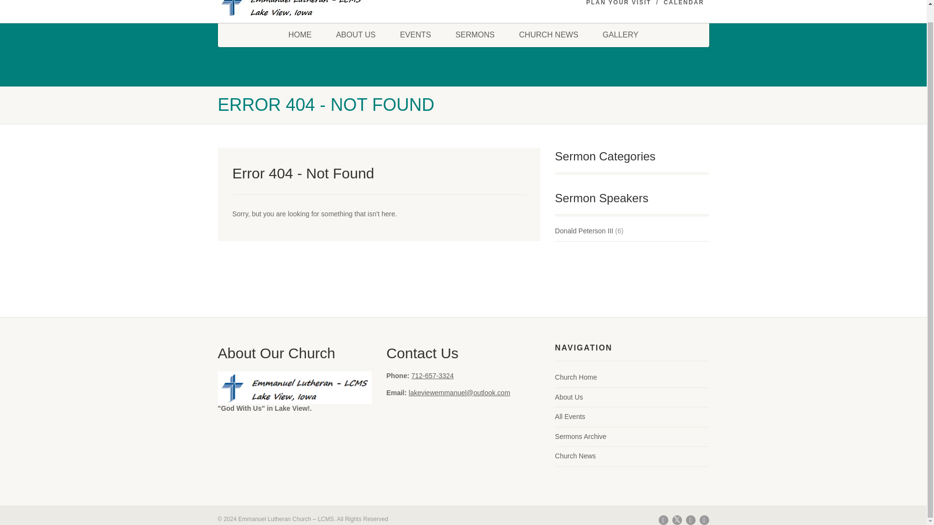  What do you see at coordinates (356, 35) in the screenshot?
I see `ABOUT US` at bounding box center [356, 35].